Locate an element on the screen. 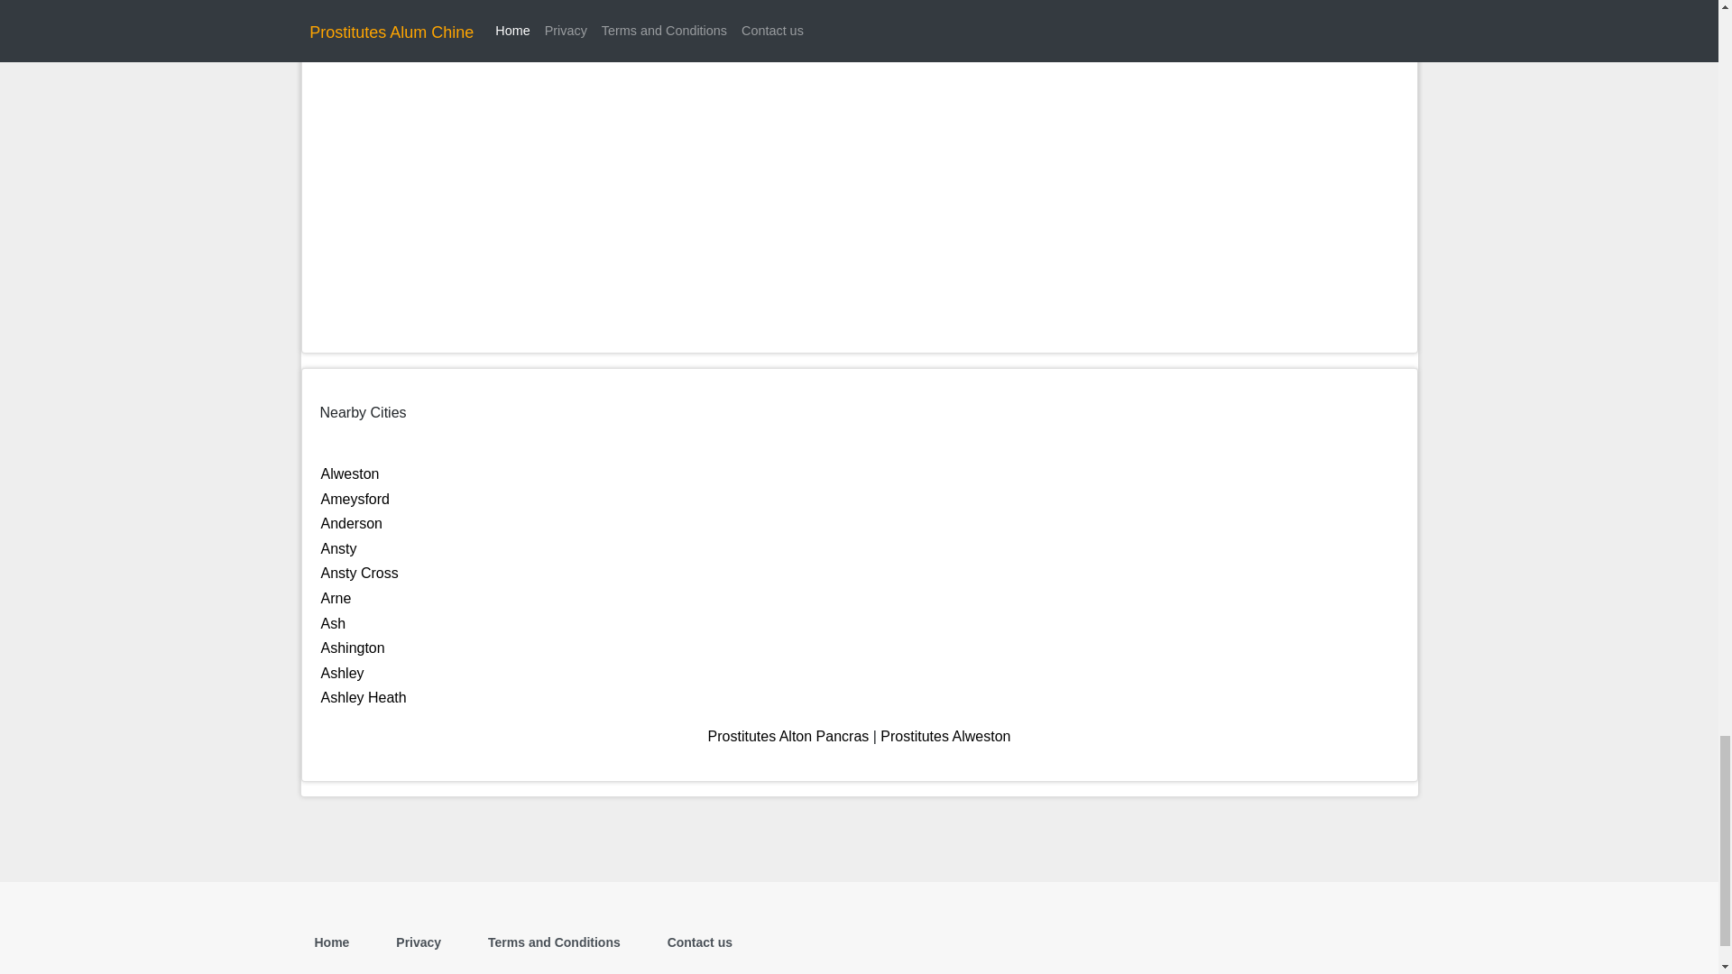  Prostitutes Alweston is located at coordinates (944, 736).